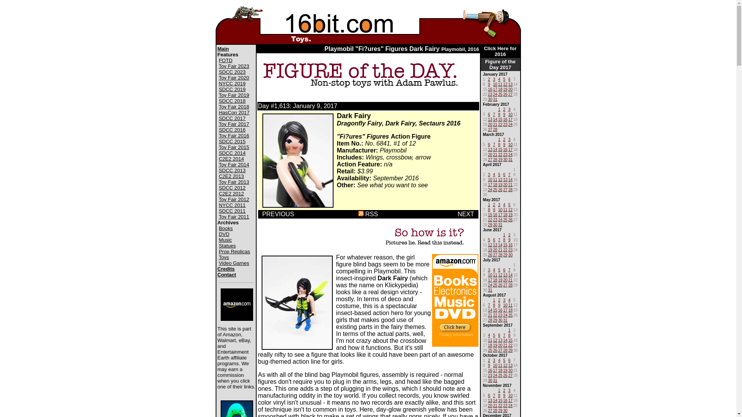 The height and width of the screenshot is (417, 742). What do you see at coordinates (499, 114) in the screenshot?
I see `8` at bounding box center [499, 114].